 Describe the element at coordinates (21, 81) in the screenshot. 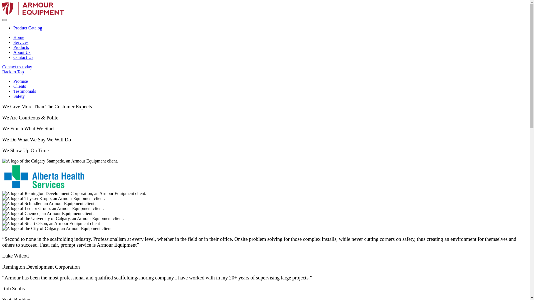

I see `Promise` at that location.